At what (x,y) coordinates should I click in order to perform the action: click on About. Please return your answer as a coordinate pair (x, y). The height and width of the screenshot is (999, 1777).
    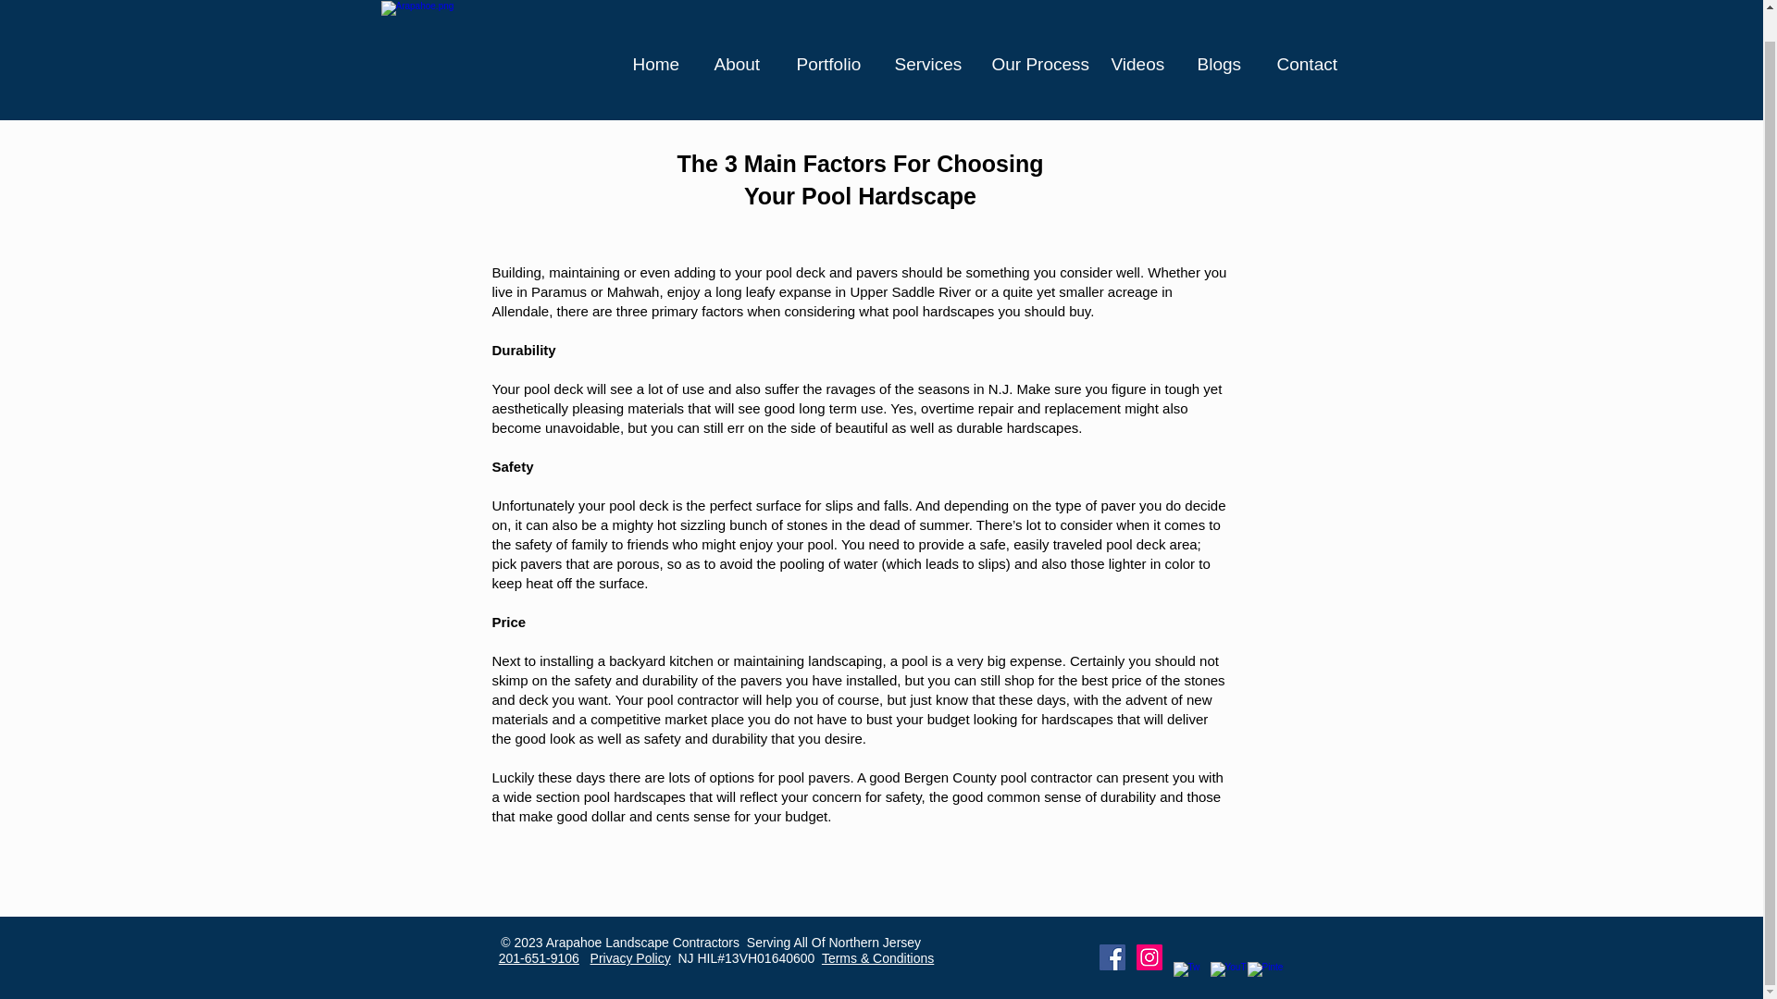
    Looking at the image, I should click on (740, 33).